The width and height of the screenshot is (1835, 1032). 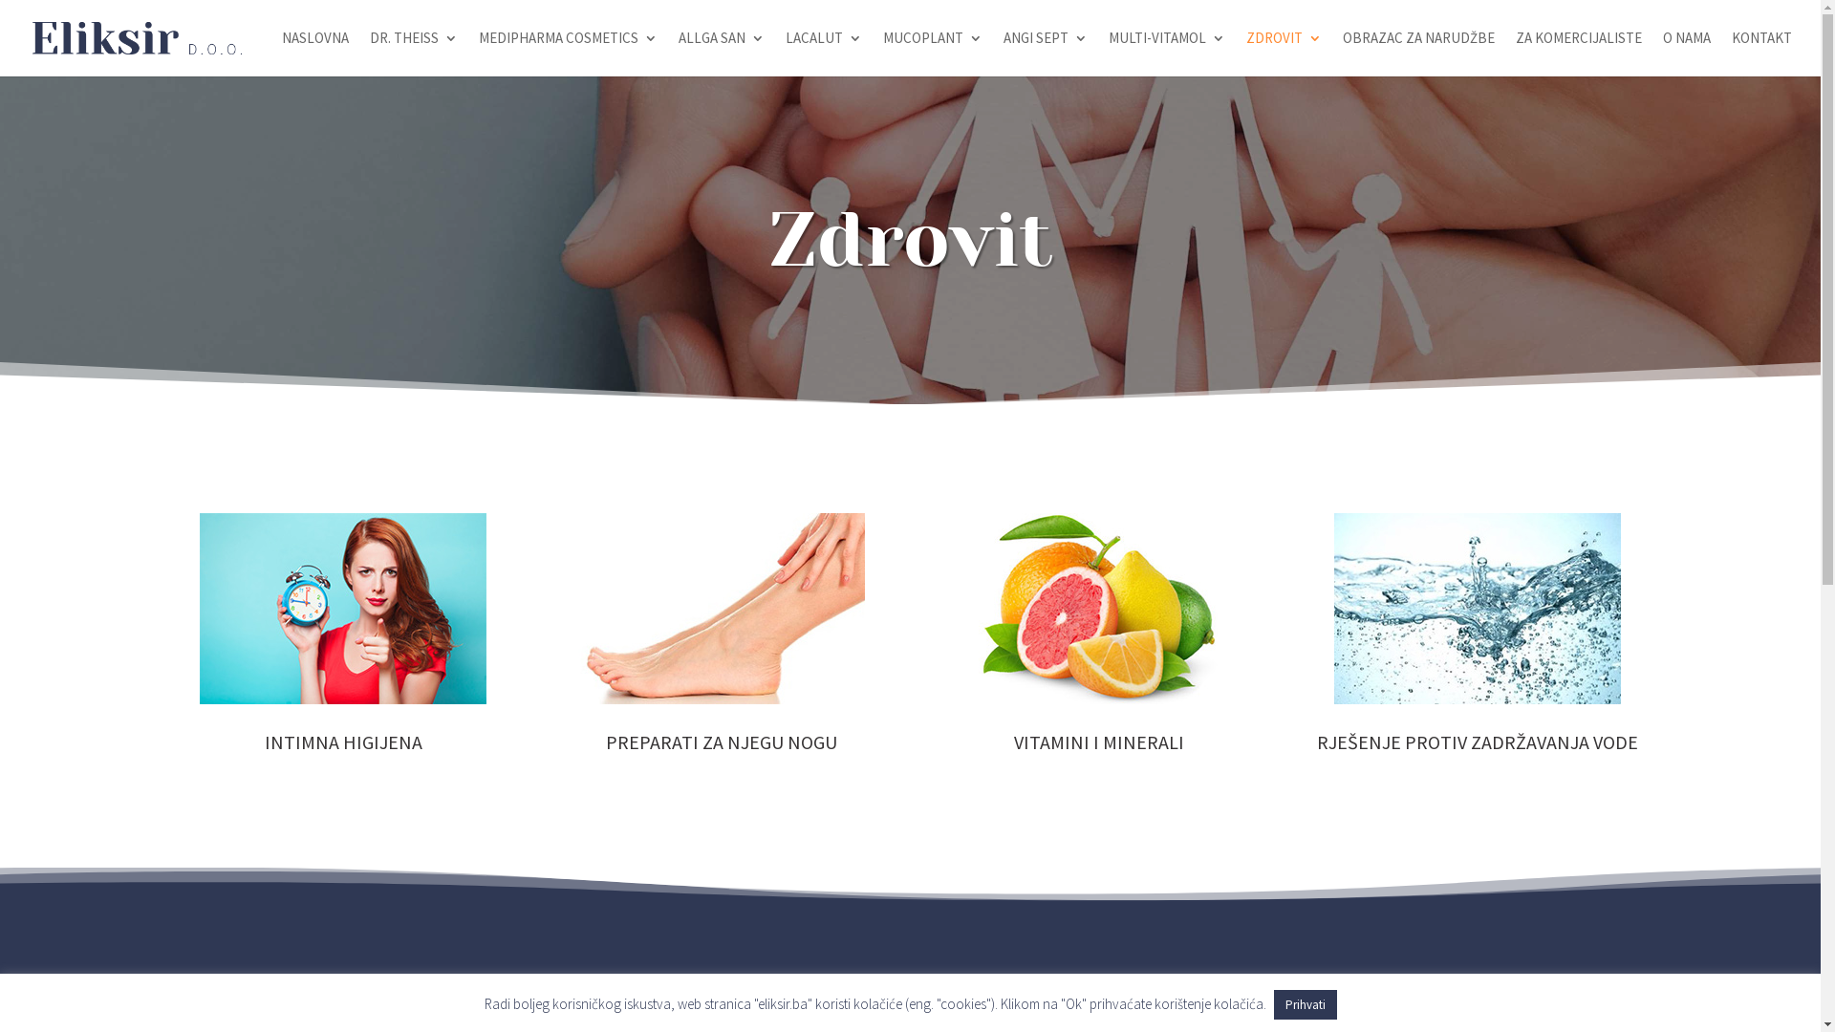 What do you see at coordinates (824, 54) in the screenshot?
I see `LACALUT` at bounding box center [824, 54].